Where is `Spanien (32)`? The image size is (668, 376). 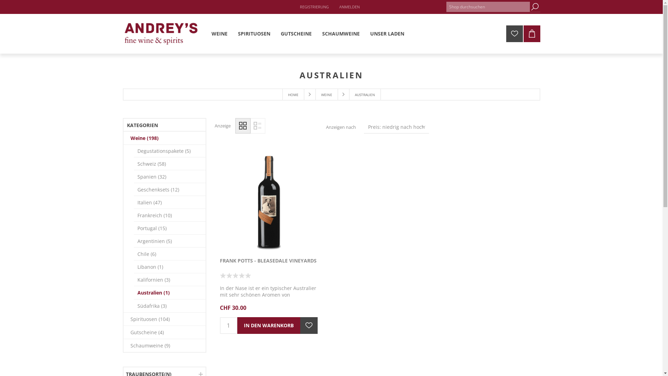 Spanien (32) is located at coordinates (169, 177).